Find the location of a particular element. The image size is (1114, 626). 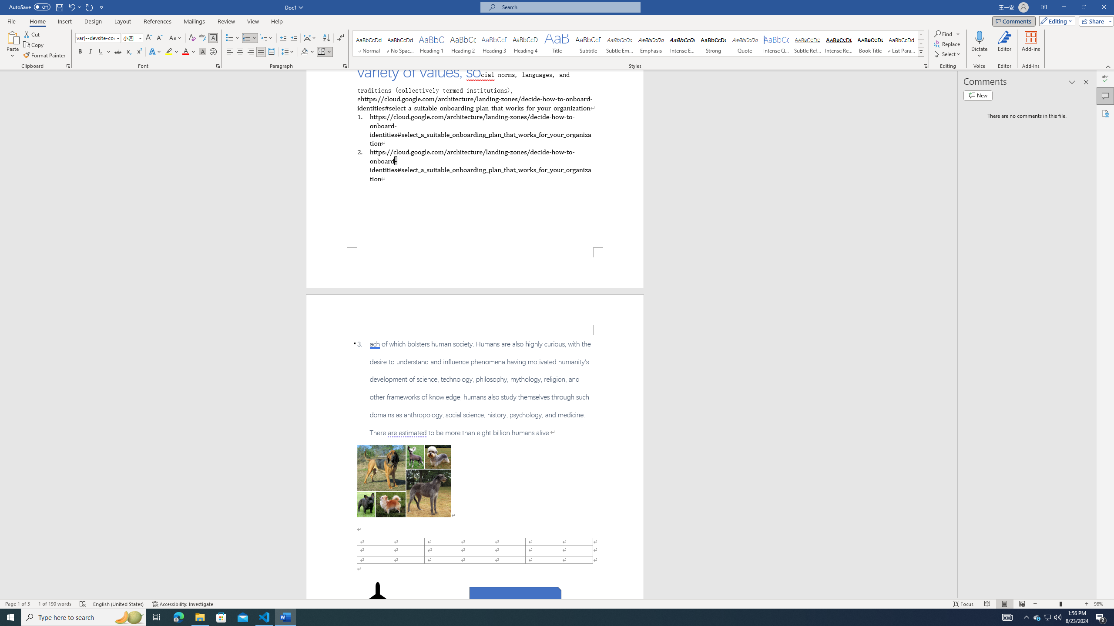

Footer -Section 1- is located at coordinates (475, 267).